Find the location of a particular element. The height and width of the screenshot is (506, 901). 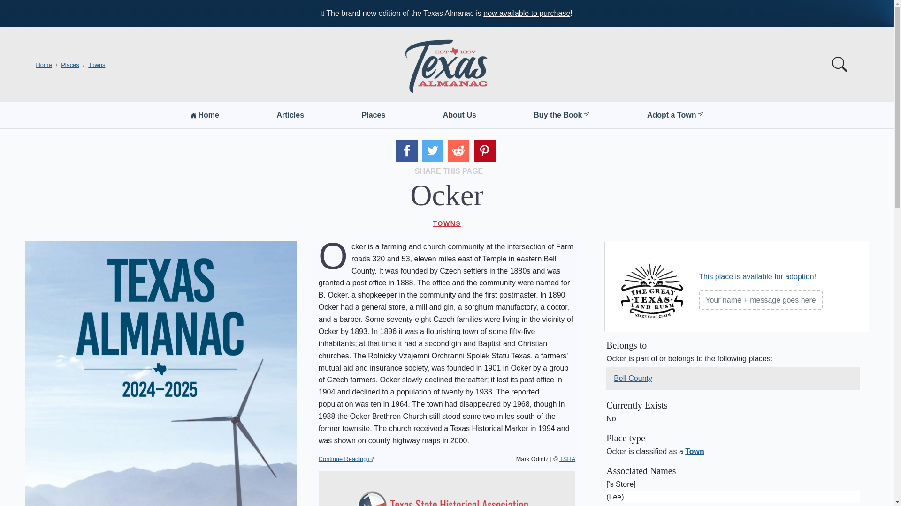

Home is located at coordinates (43, 65).